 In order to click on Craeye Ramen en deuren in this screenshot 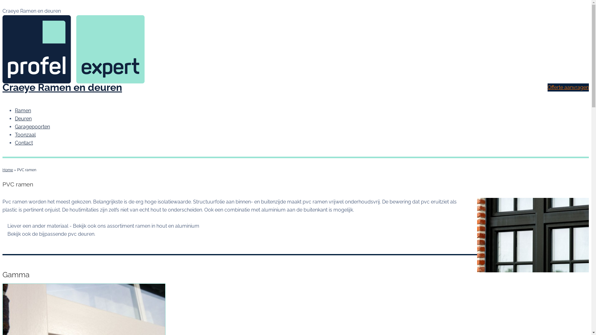, I will do `click(296, 49)`.